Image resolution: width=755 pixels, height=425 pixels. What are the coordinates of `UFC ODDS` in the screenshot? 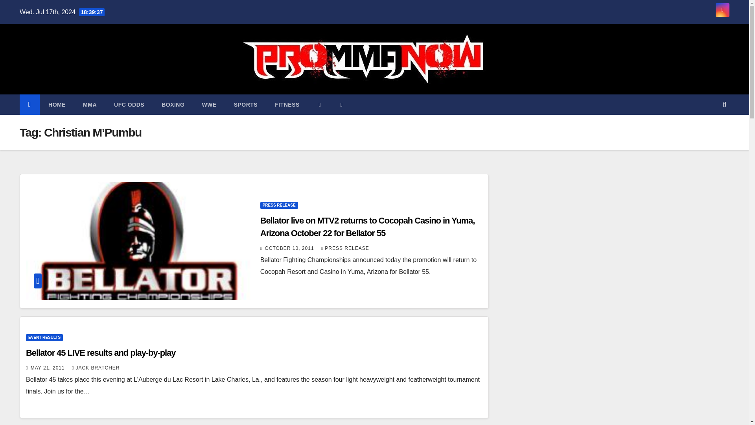 It's located at (129, 104).